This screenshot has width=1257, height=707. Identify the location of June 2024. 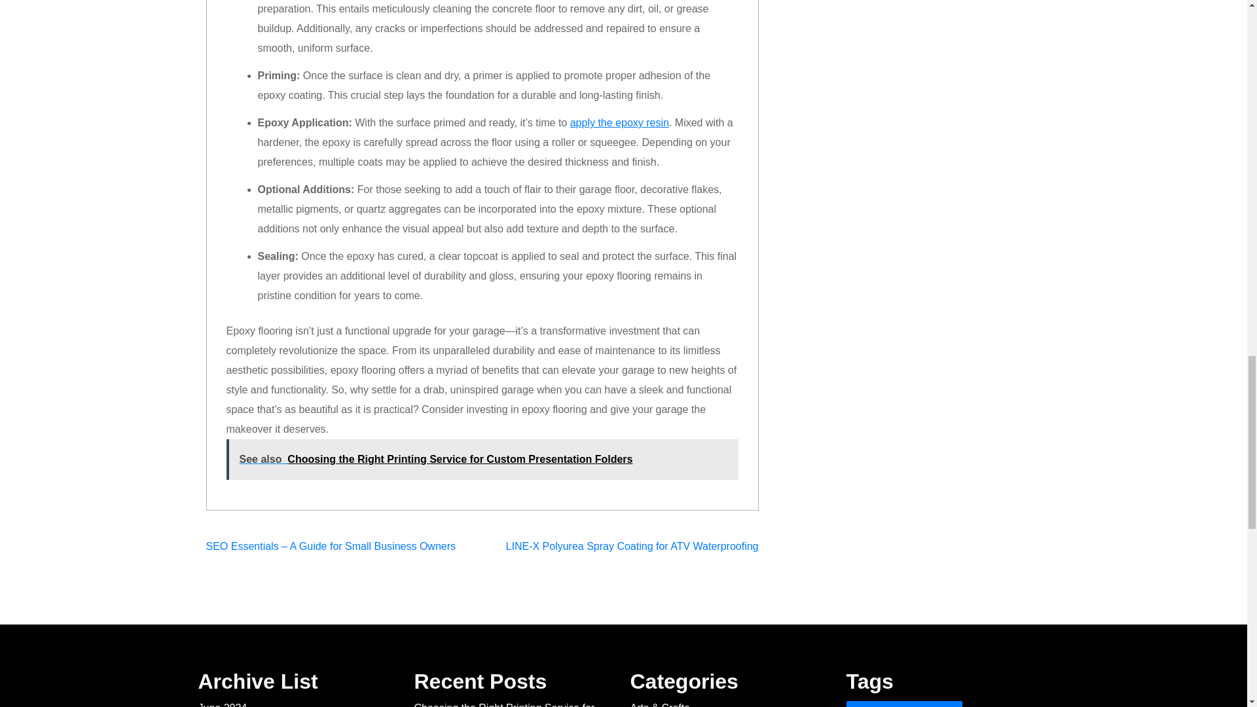
(221, 704).